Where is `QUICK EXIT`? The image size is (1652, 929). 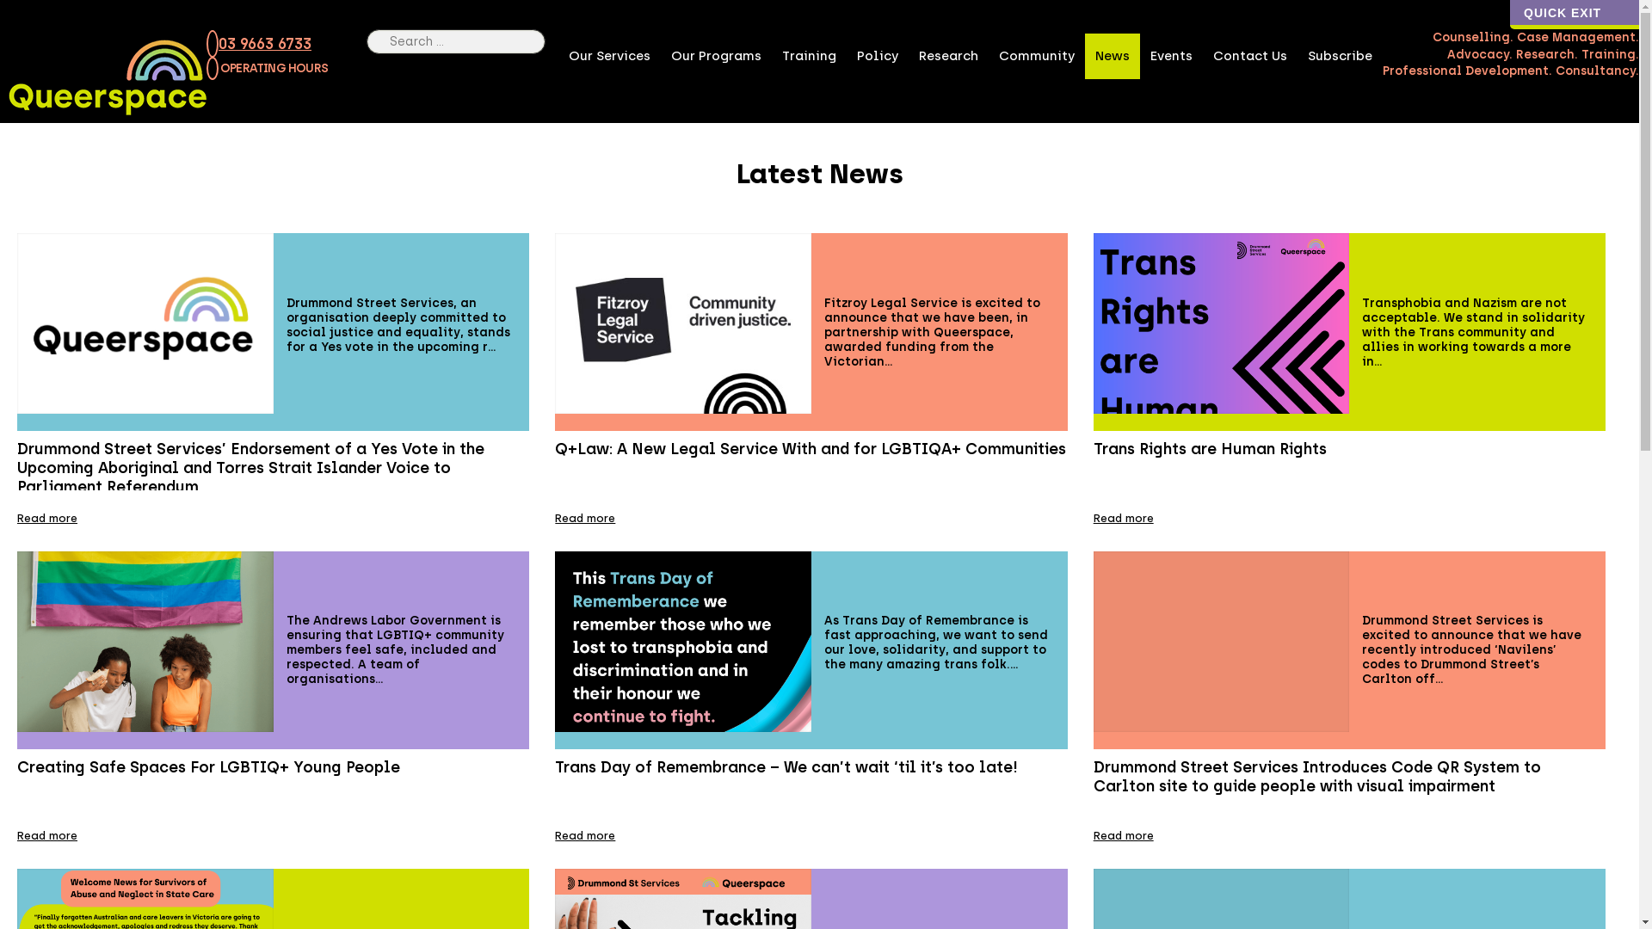
QUICK EXIT is located at coordinates (1575, 15).